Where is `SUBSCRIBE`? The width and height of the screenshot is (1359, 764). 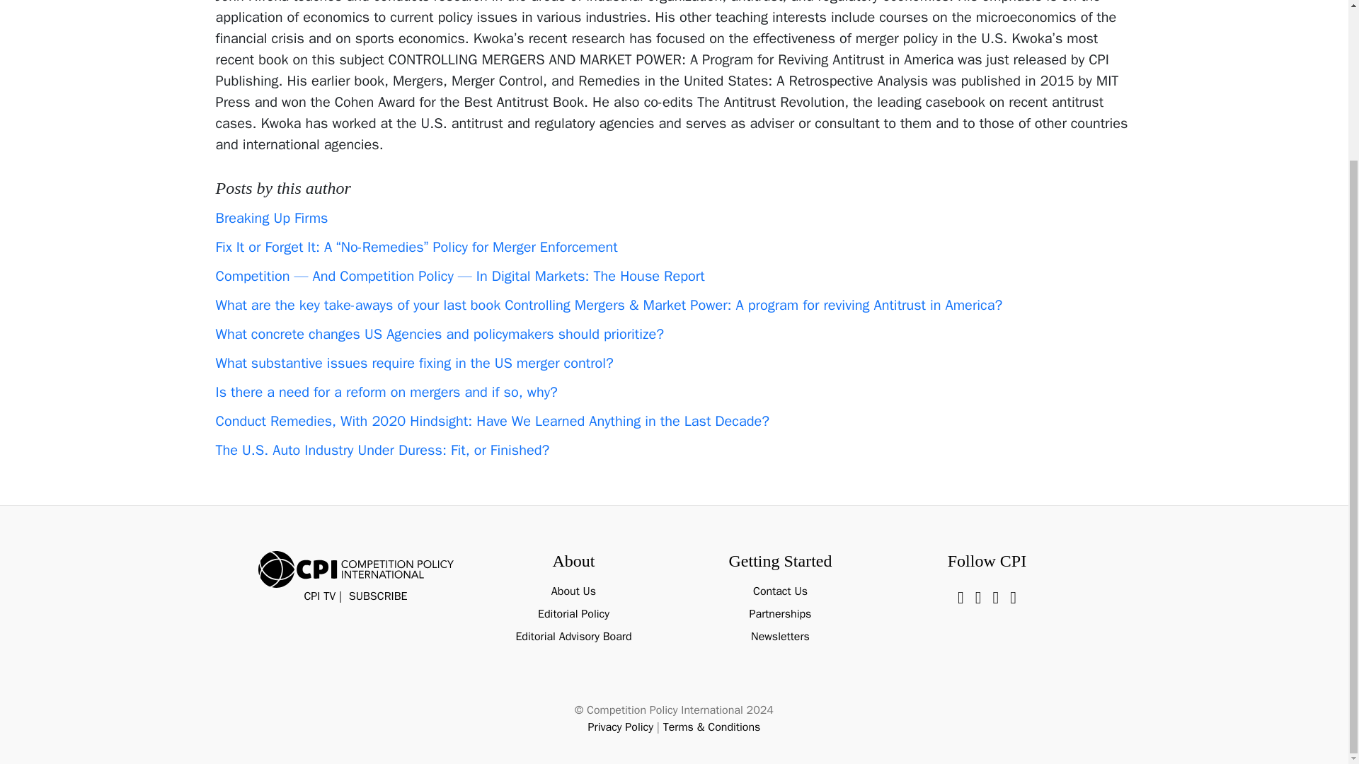
SUBSCRIBE is located at coordinates (378, 596).